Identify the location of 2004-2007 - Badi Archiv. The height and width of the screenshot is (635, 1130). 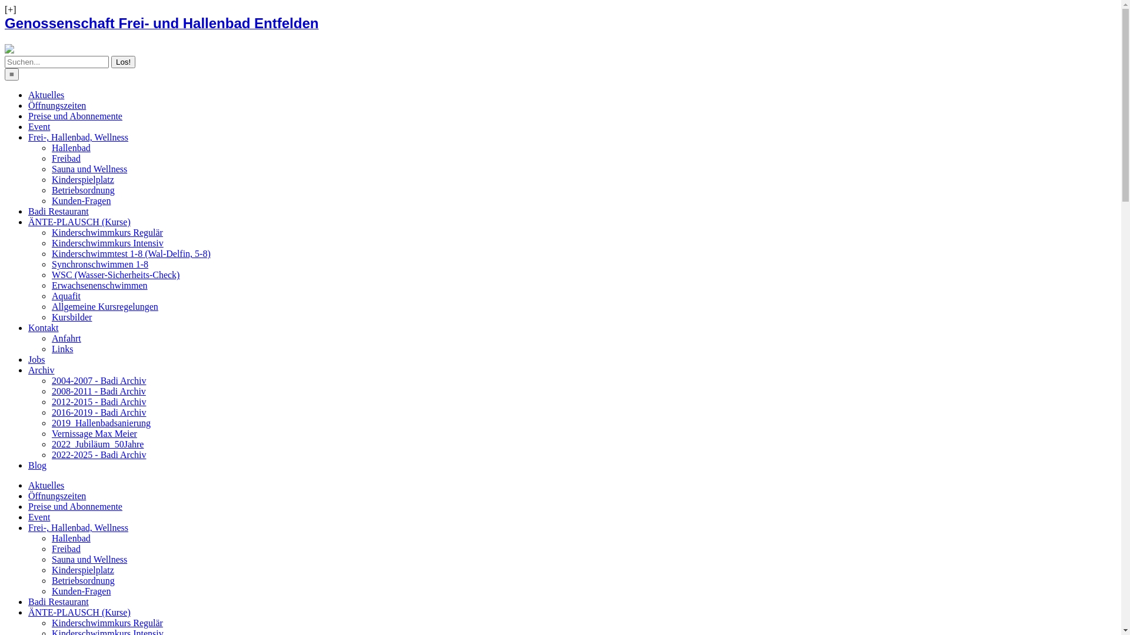
(99, 381).